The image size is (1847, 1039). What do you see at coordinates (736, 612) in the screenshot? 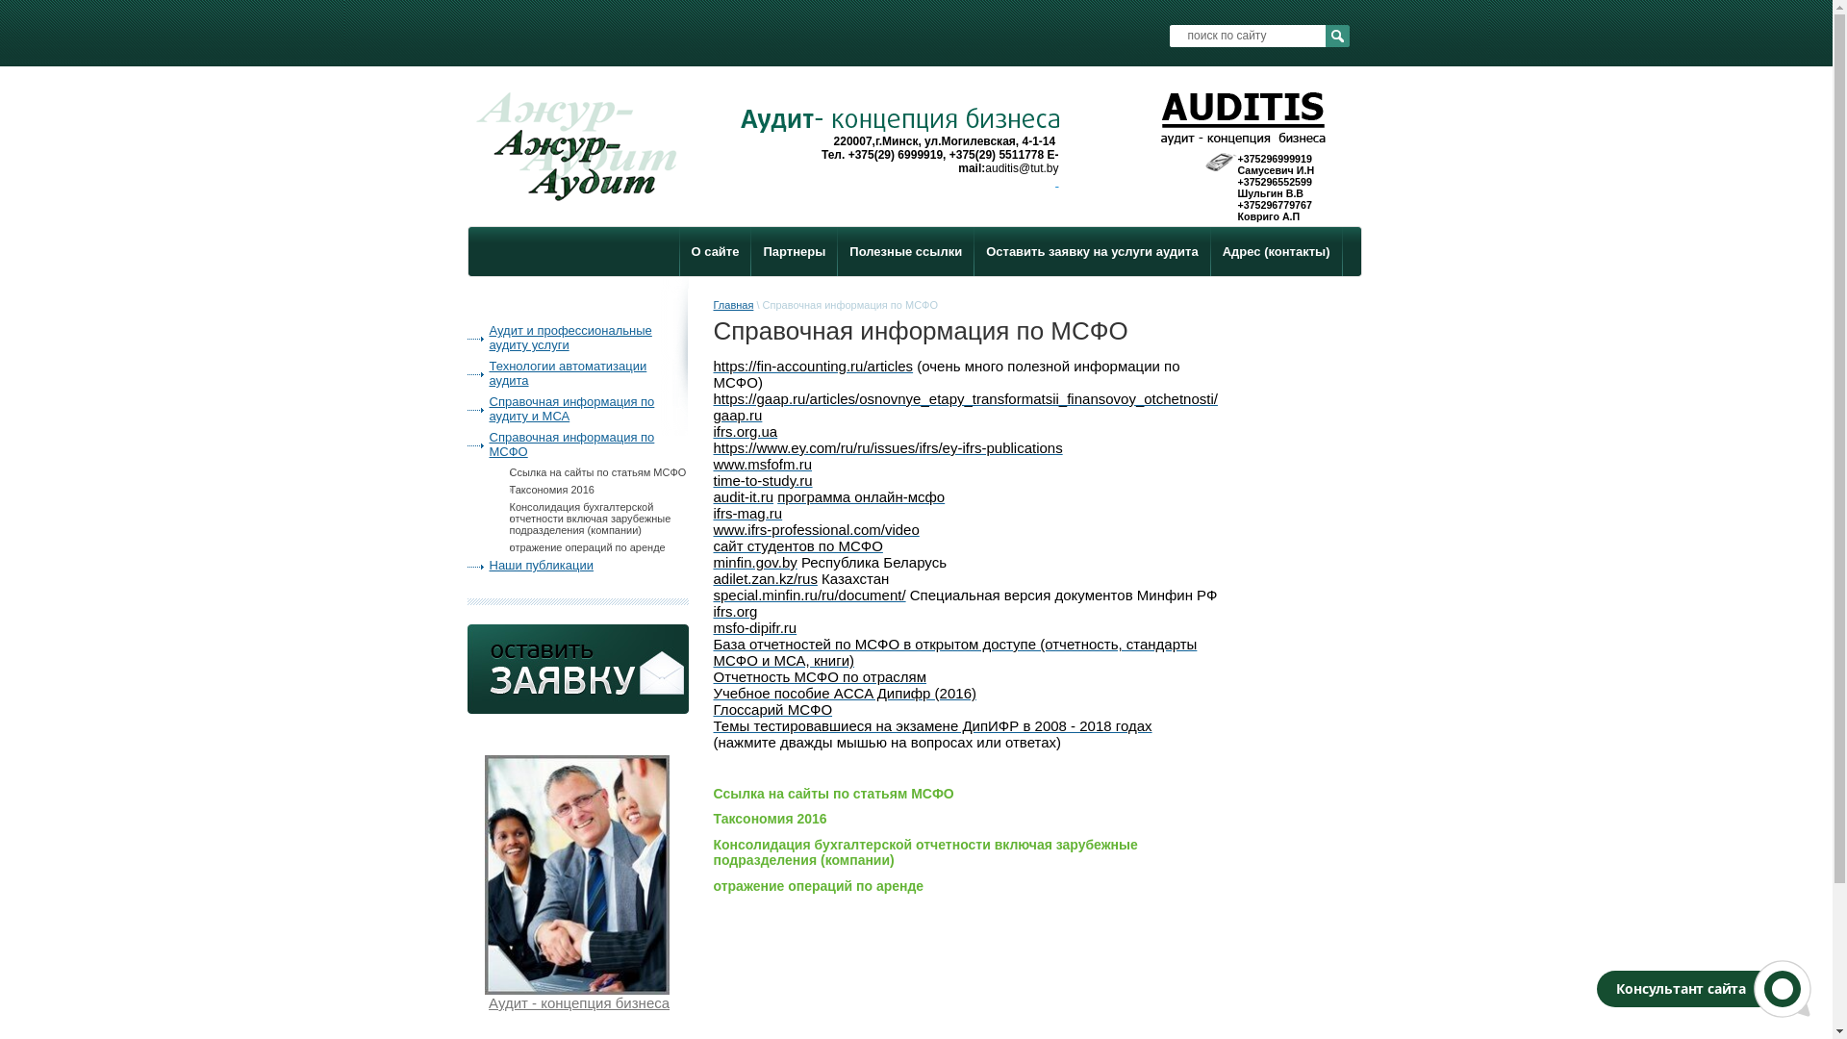
I see `ifrs.org` at bounding box center [736, 612].